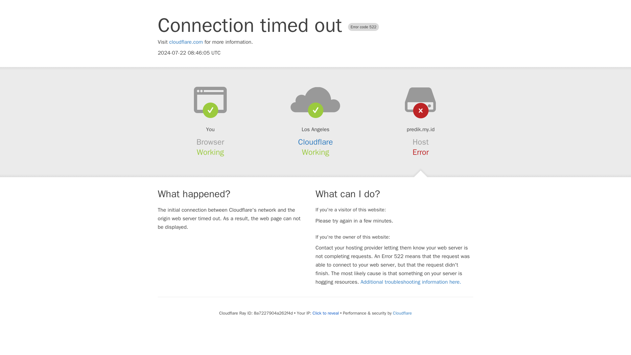 The image size is (631, 355). I want to click on Click to reveal, so click(325, 313).